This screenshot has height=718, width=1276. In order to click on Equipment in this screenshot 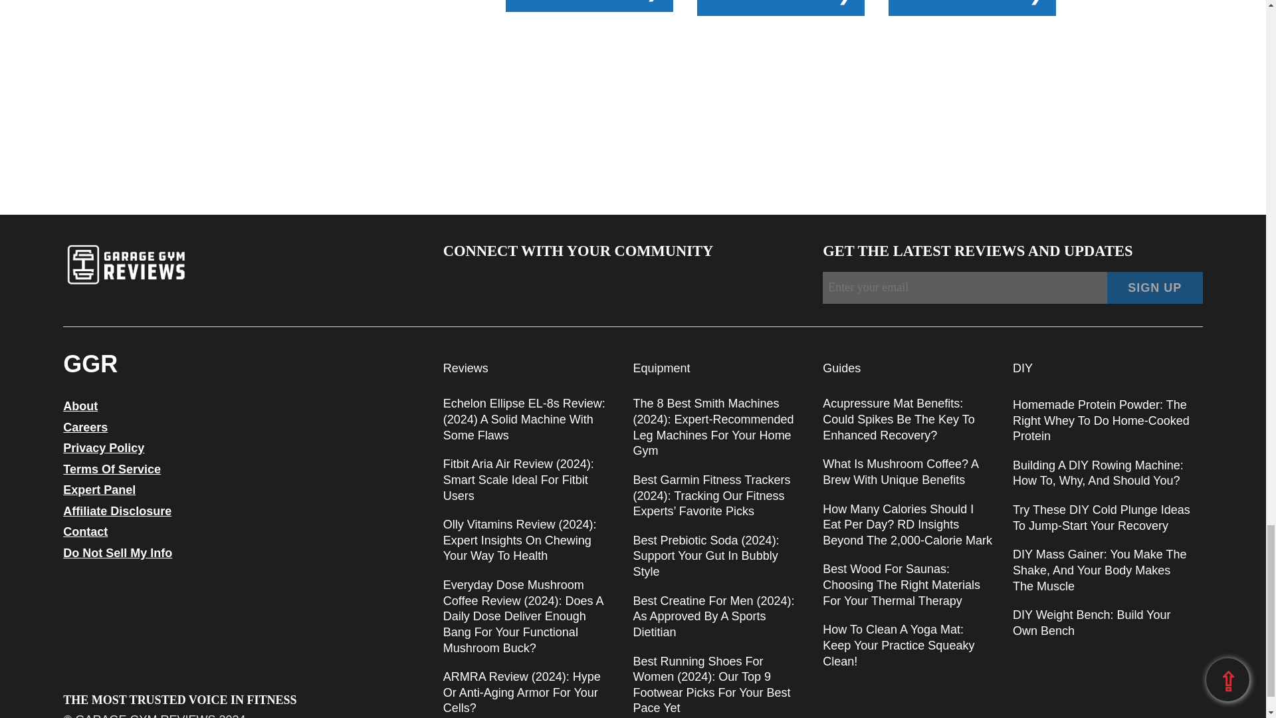, I will do `click(661, 368)`.